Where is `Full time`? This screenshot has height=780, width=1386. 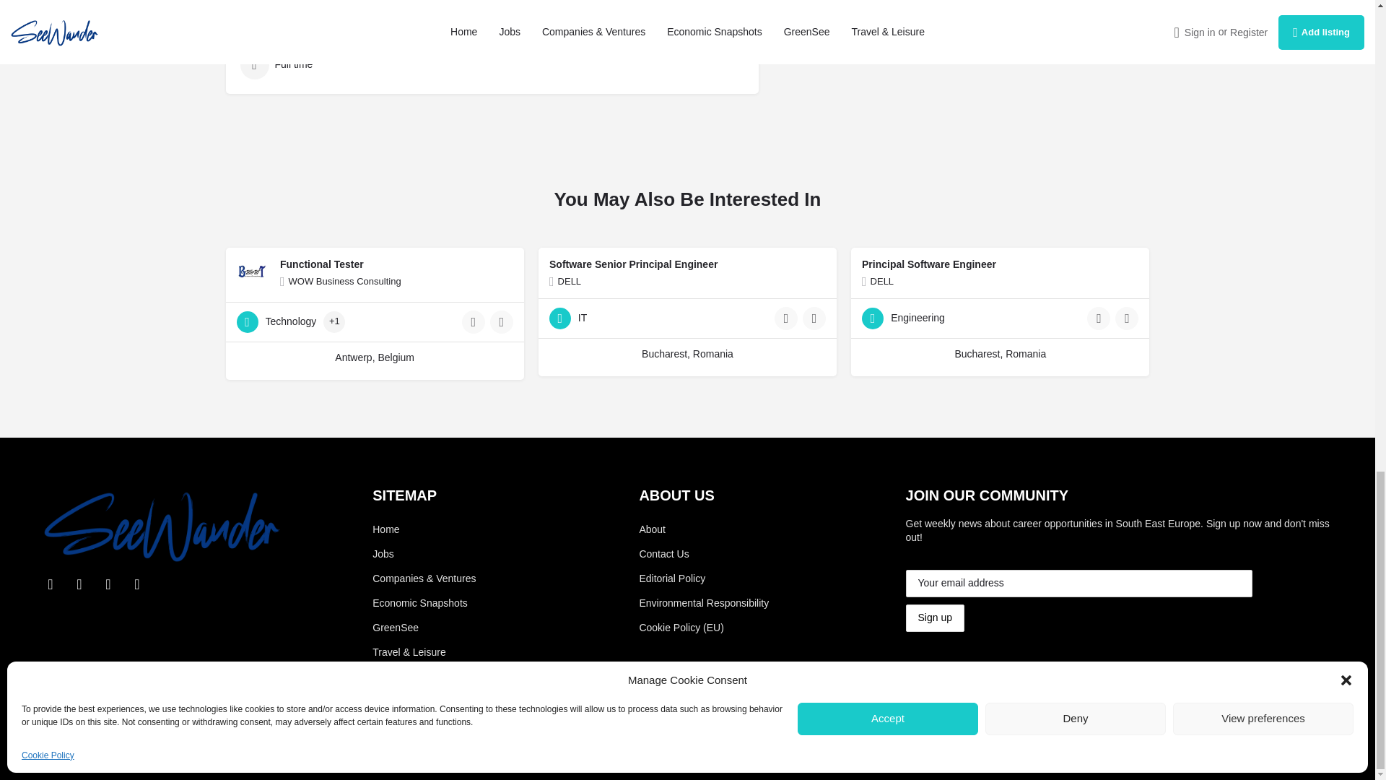
Full time is located at coordinates (320, 65).